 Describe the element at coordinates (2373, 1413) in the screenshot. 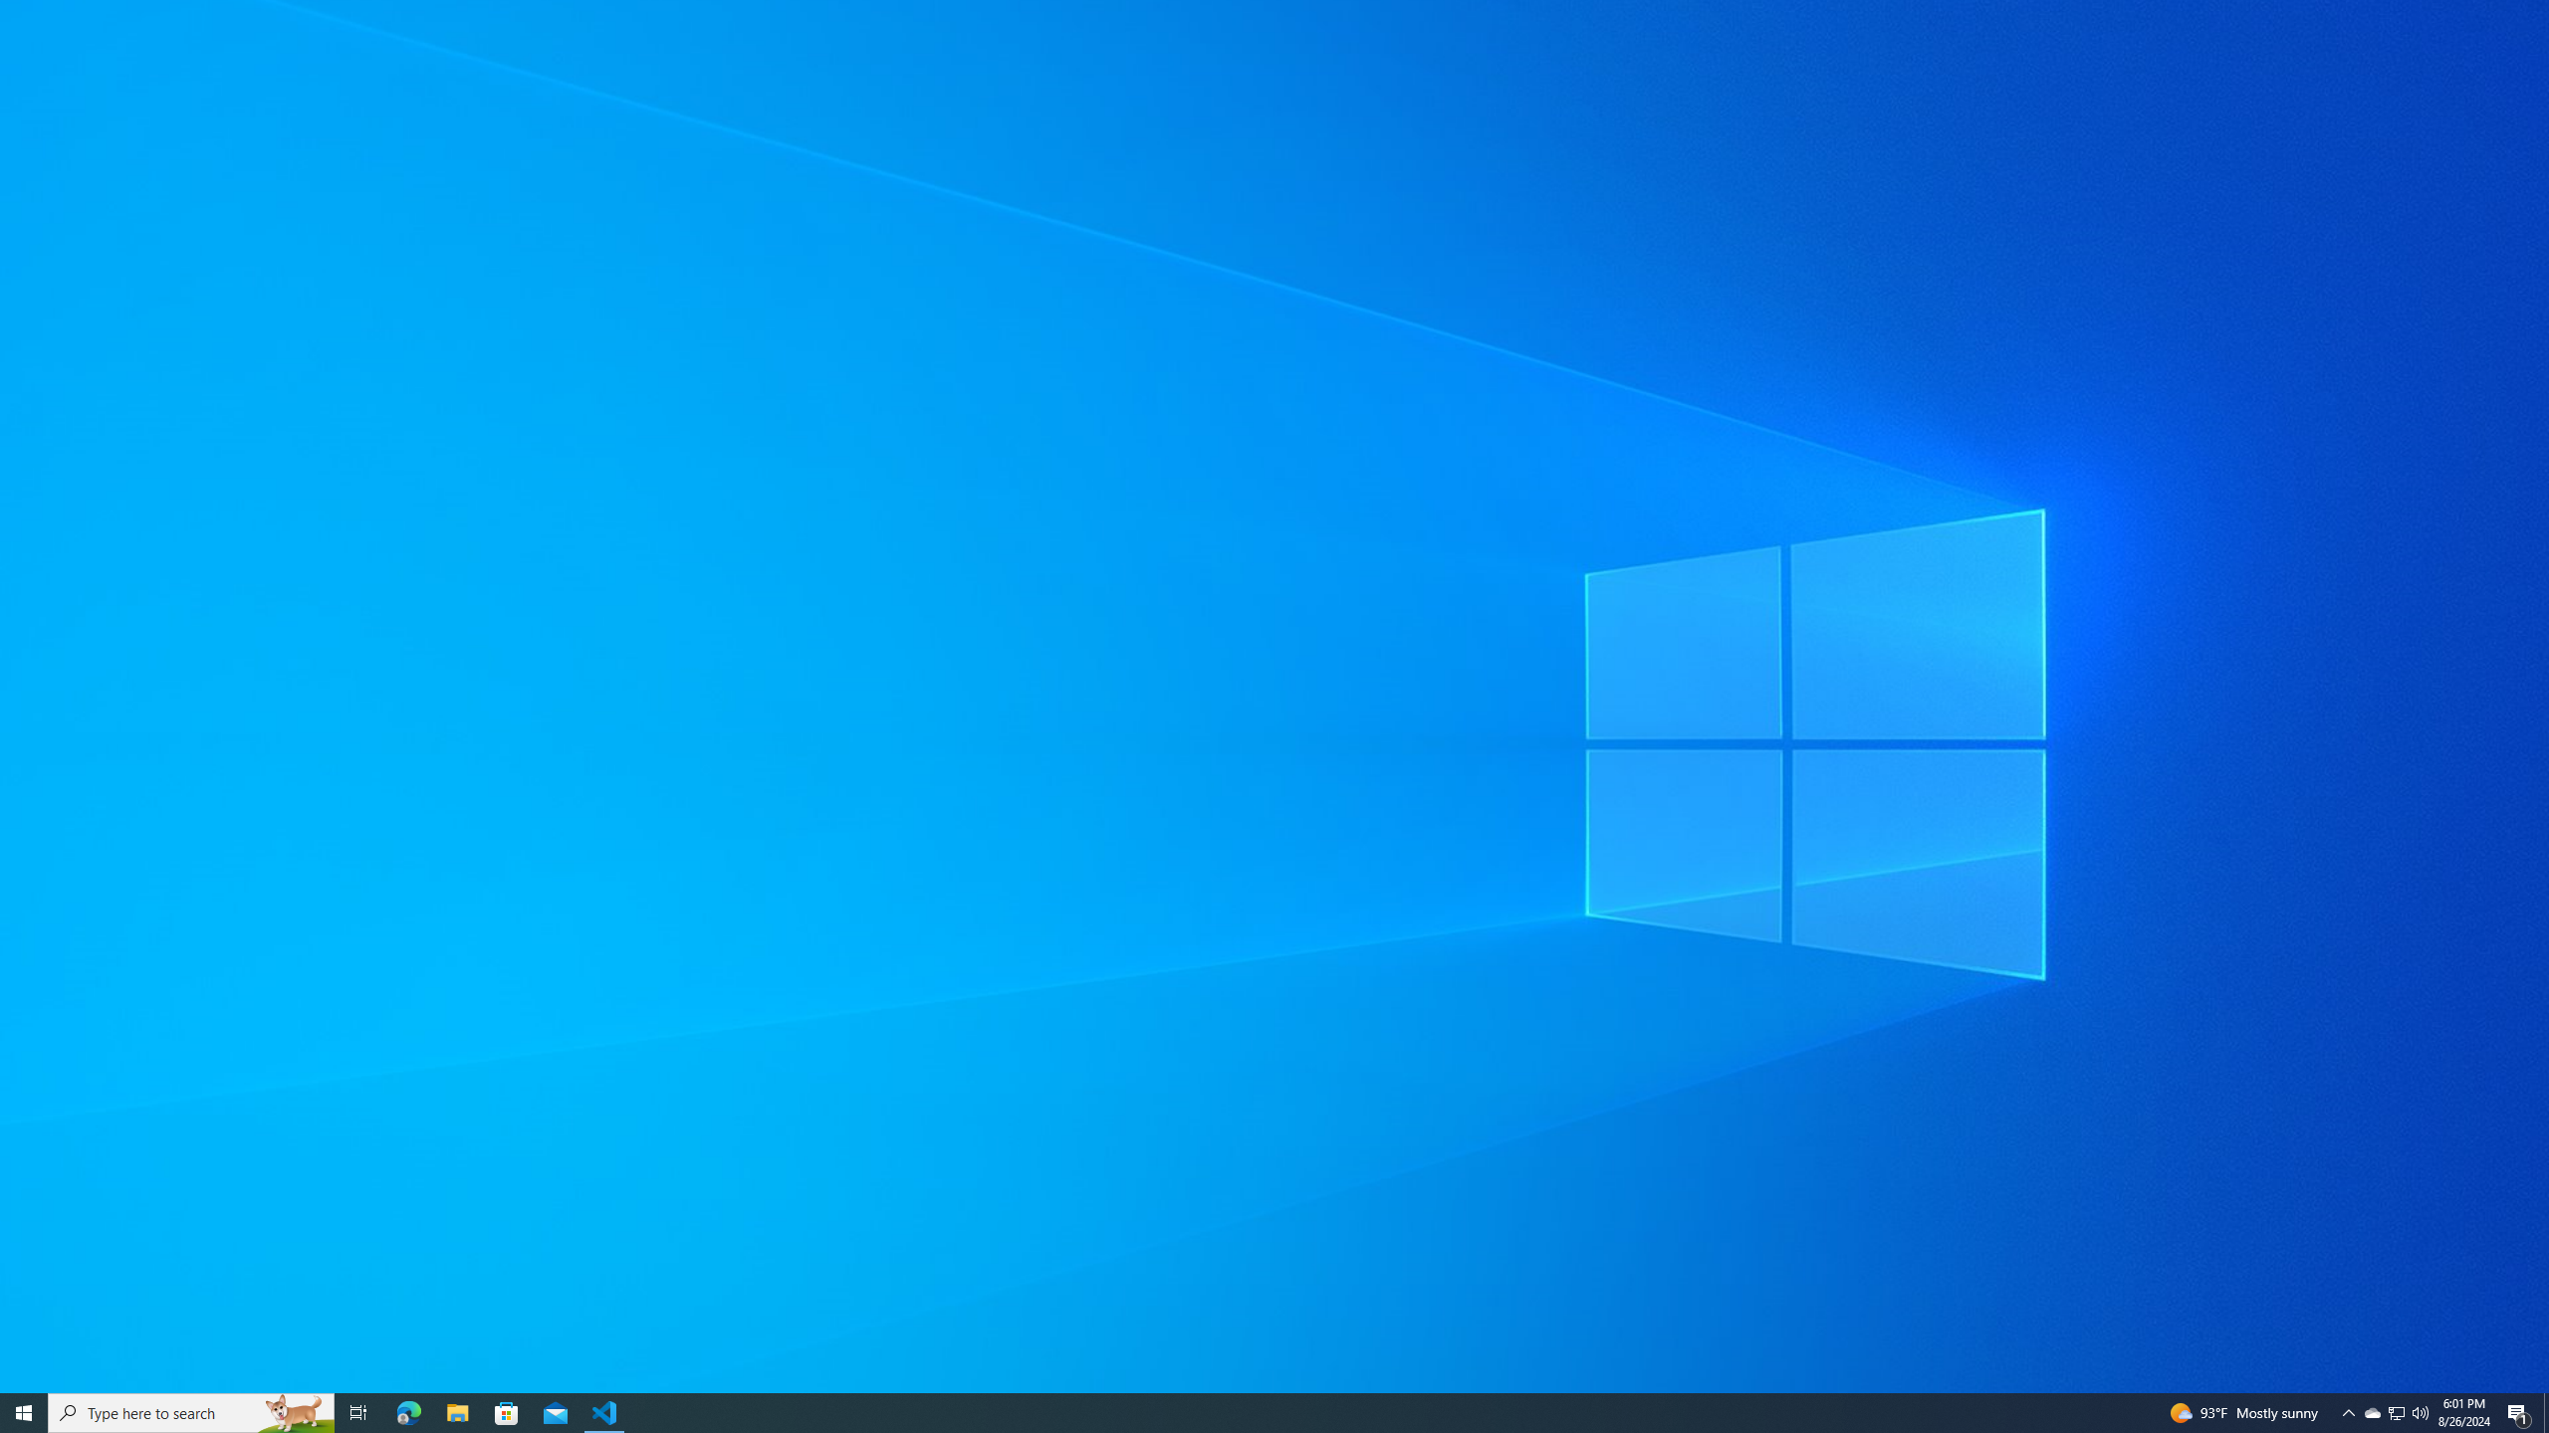

I see `File Explorer` at that location.